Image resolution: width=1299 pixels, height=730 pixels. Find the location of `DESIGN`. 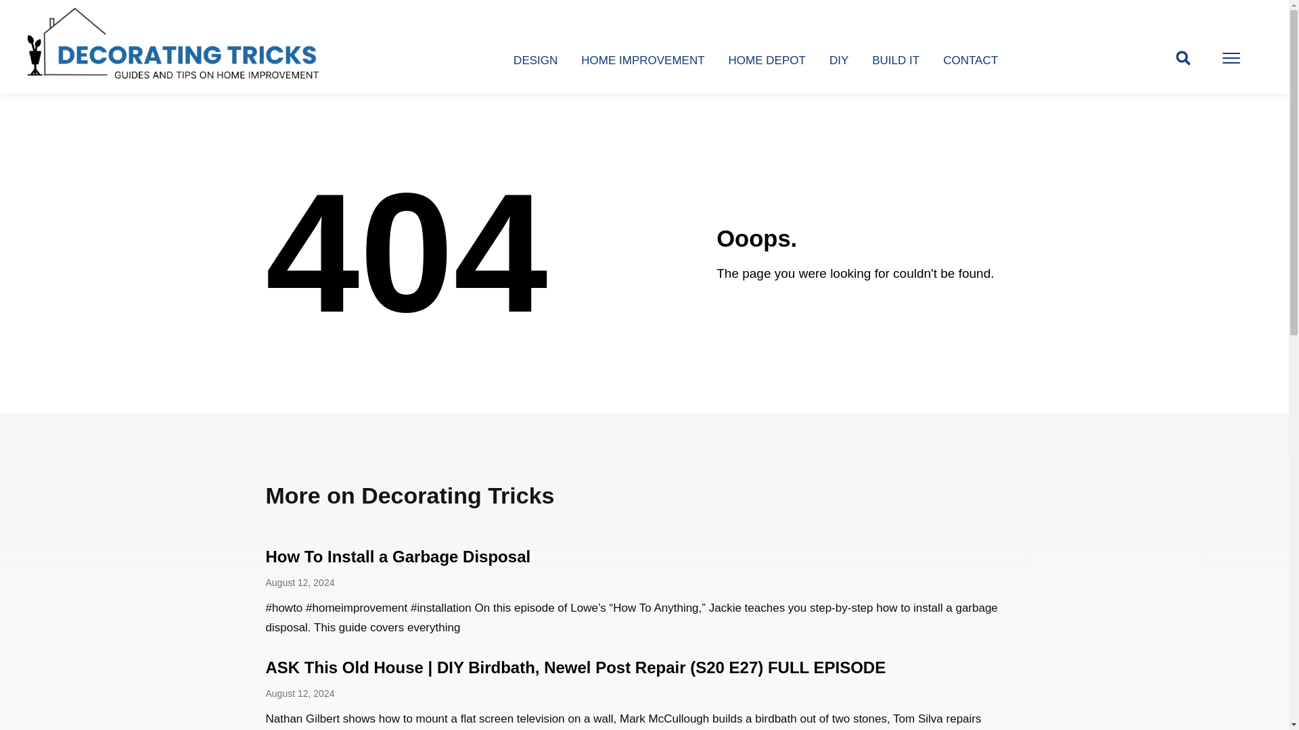

DESIGN is located at coordinates (534, 60).